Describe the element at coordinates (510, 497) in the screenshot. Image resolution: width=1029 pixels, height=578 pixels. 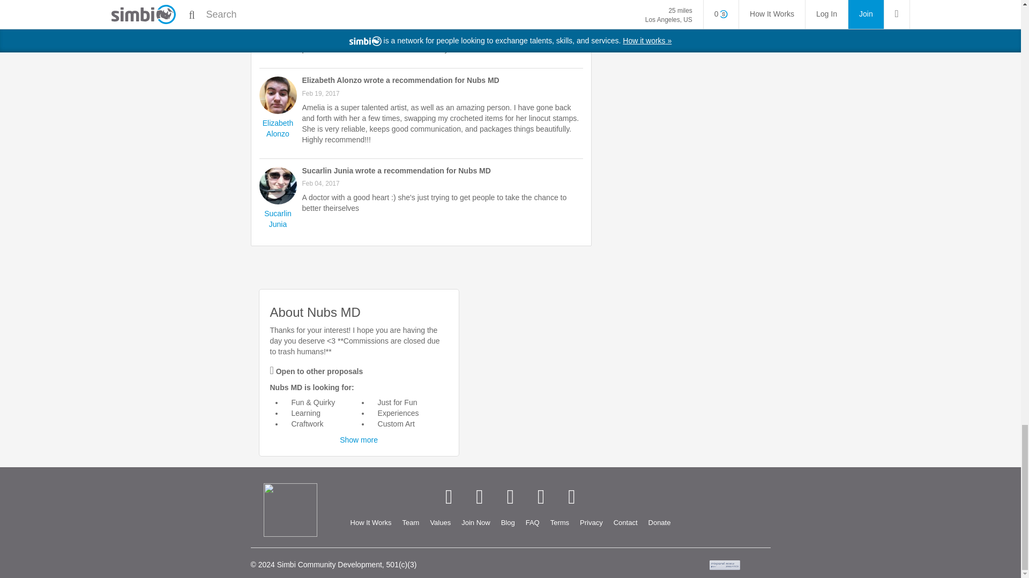
I see `Linkedin` at that location.